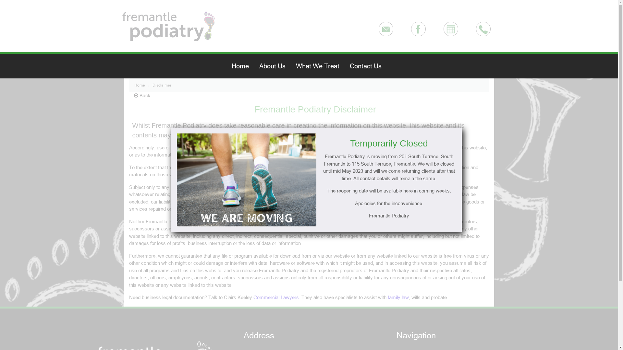  What do you see at coordinates (142, 96) in the screenshot?
I see ` Back` at bounding box center [142, 96].